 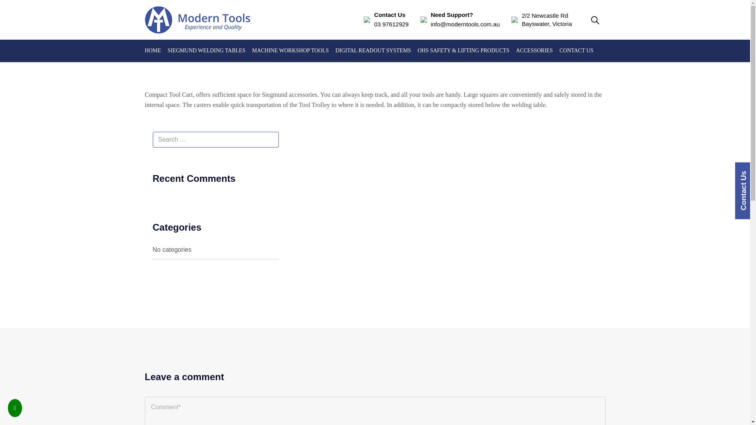 I want to click on MACHINE WORKSHOP TOOLS, so click(x=290, y=51).